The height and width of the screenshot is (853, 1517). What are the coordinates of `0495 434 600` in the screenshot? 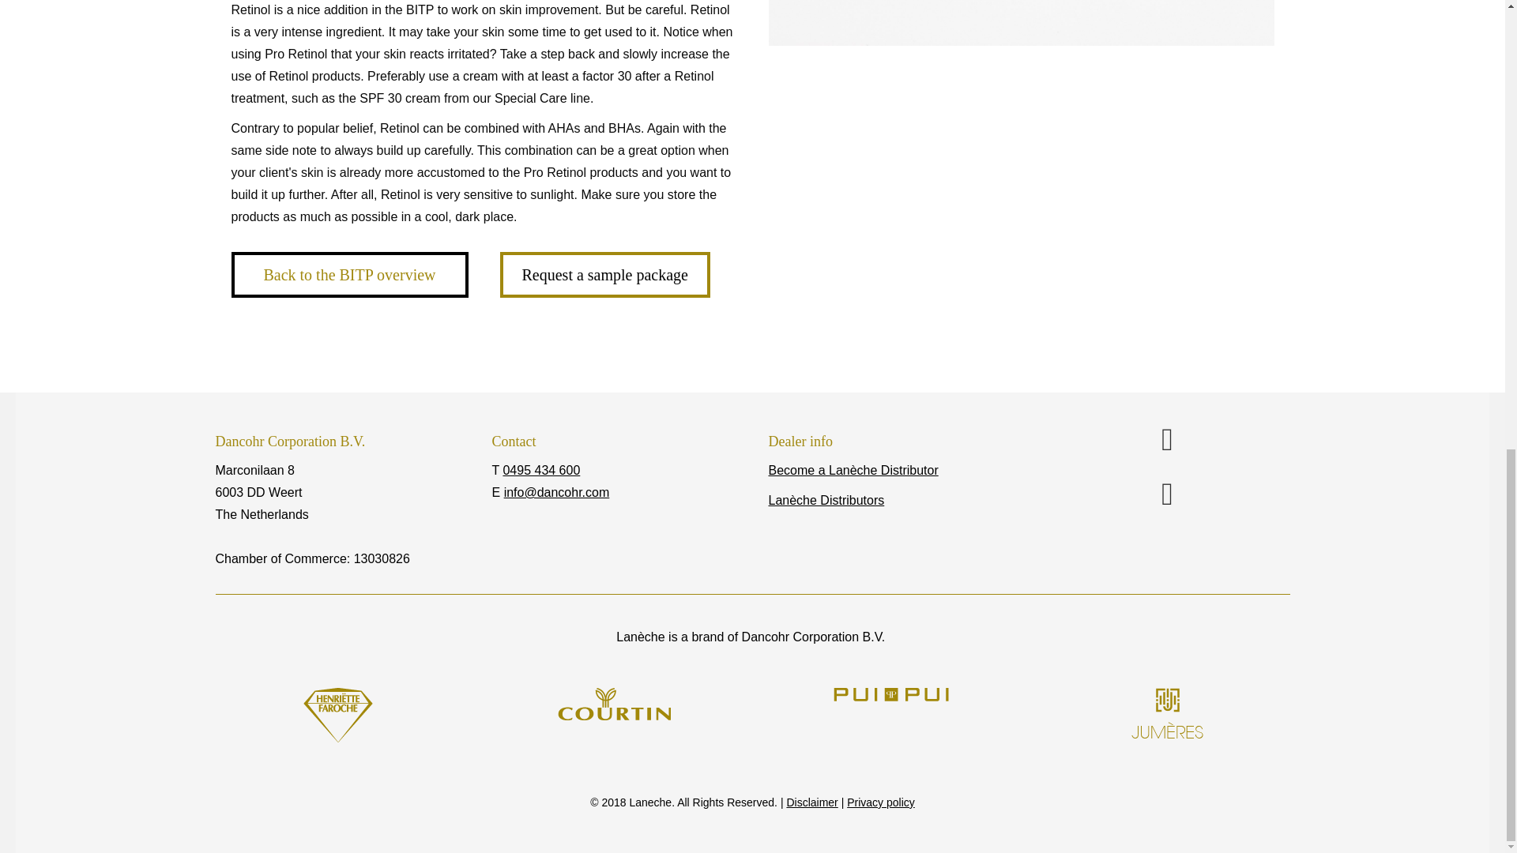 It's located at (540, 470).